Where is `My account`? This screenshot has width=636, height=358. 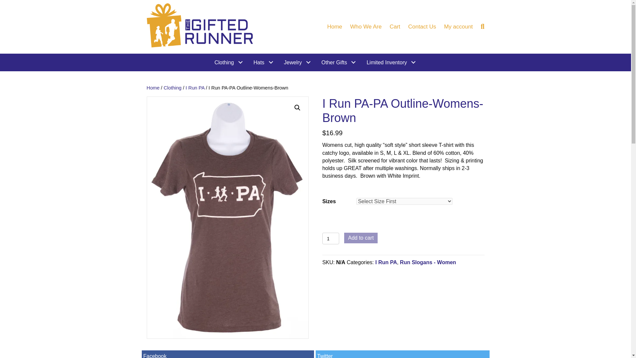 My account is located at coordinates (458, 27).